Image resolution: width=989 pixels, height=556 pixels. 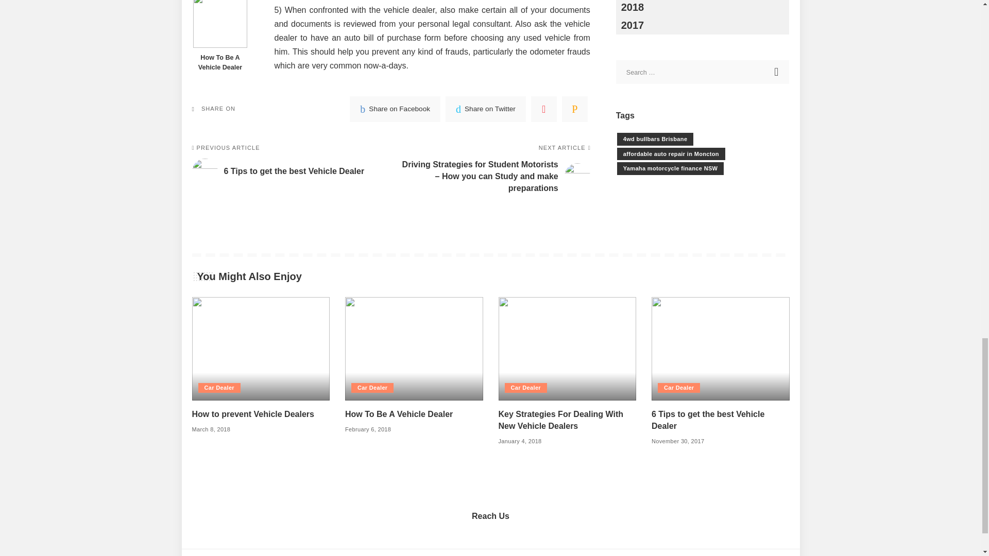 I want to click on Share on Twitter, so click(x=486, y=109).